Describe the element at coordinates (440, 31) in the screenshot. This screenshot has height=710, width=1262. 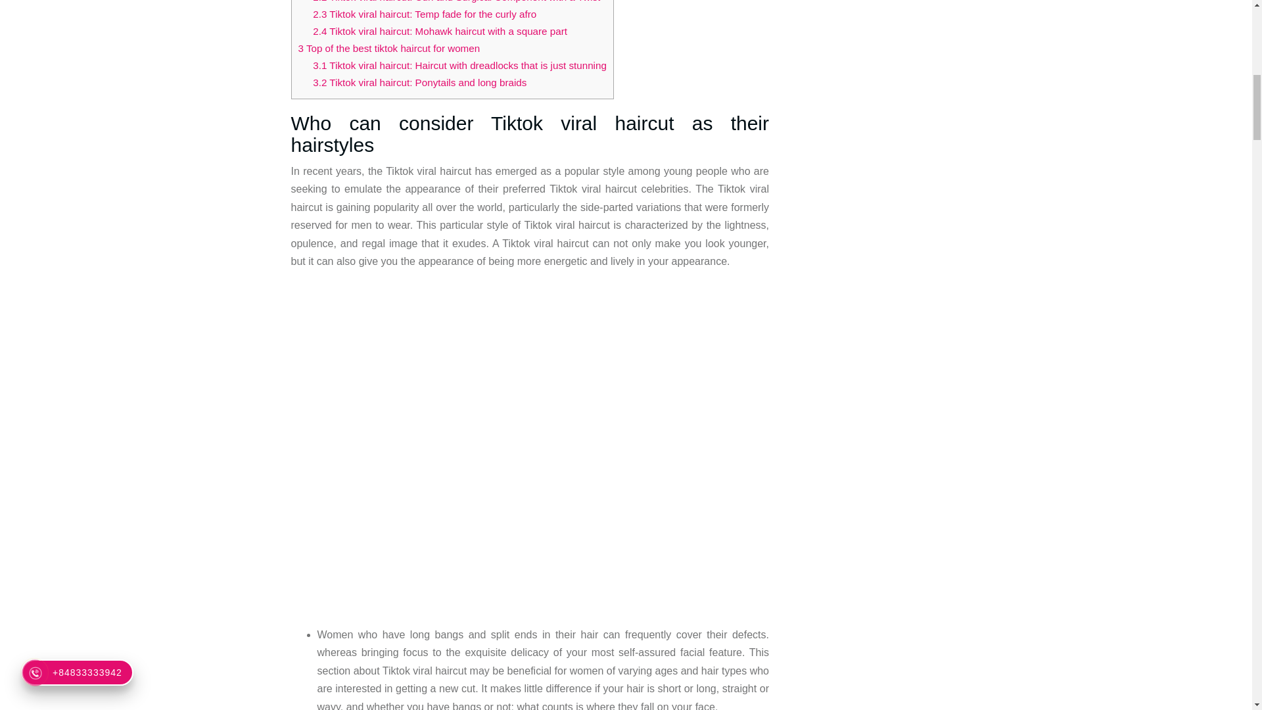
I see `2.4 Tiktok viral haircut: Mohawk haircut with a square part` at that location.